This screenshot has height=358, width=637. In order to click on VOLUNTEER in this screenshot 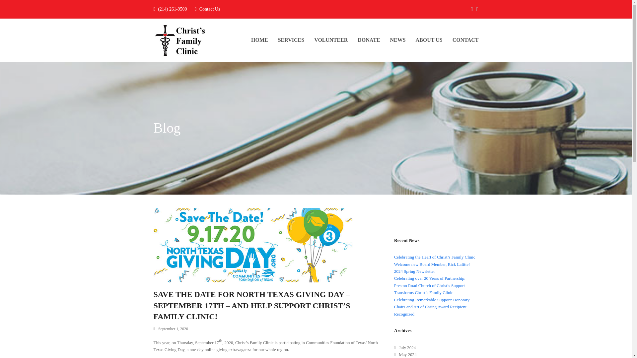, I will do `click(331, 40)`.